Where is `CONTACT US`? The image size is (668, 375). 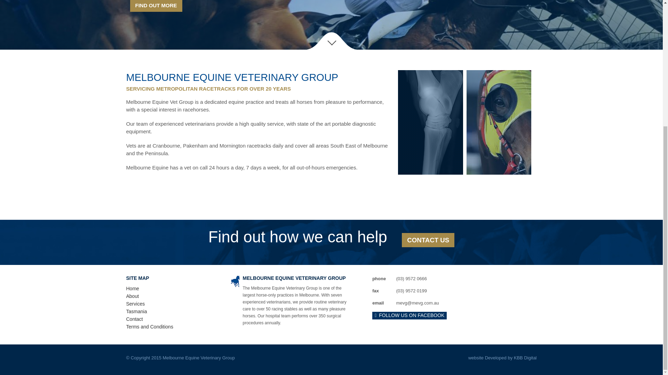 CONTACT US is located at coordinates (428, 240).